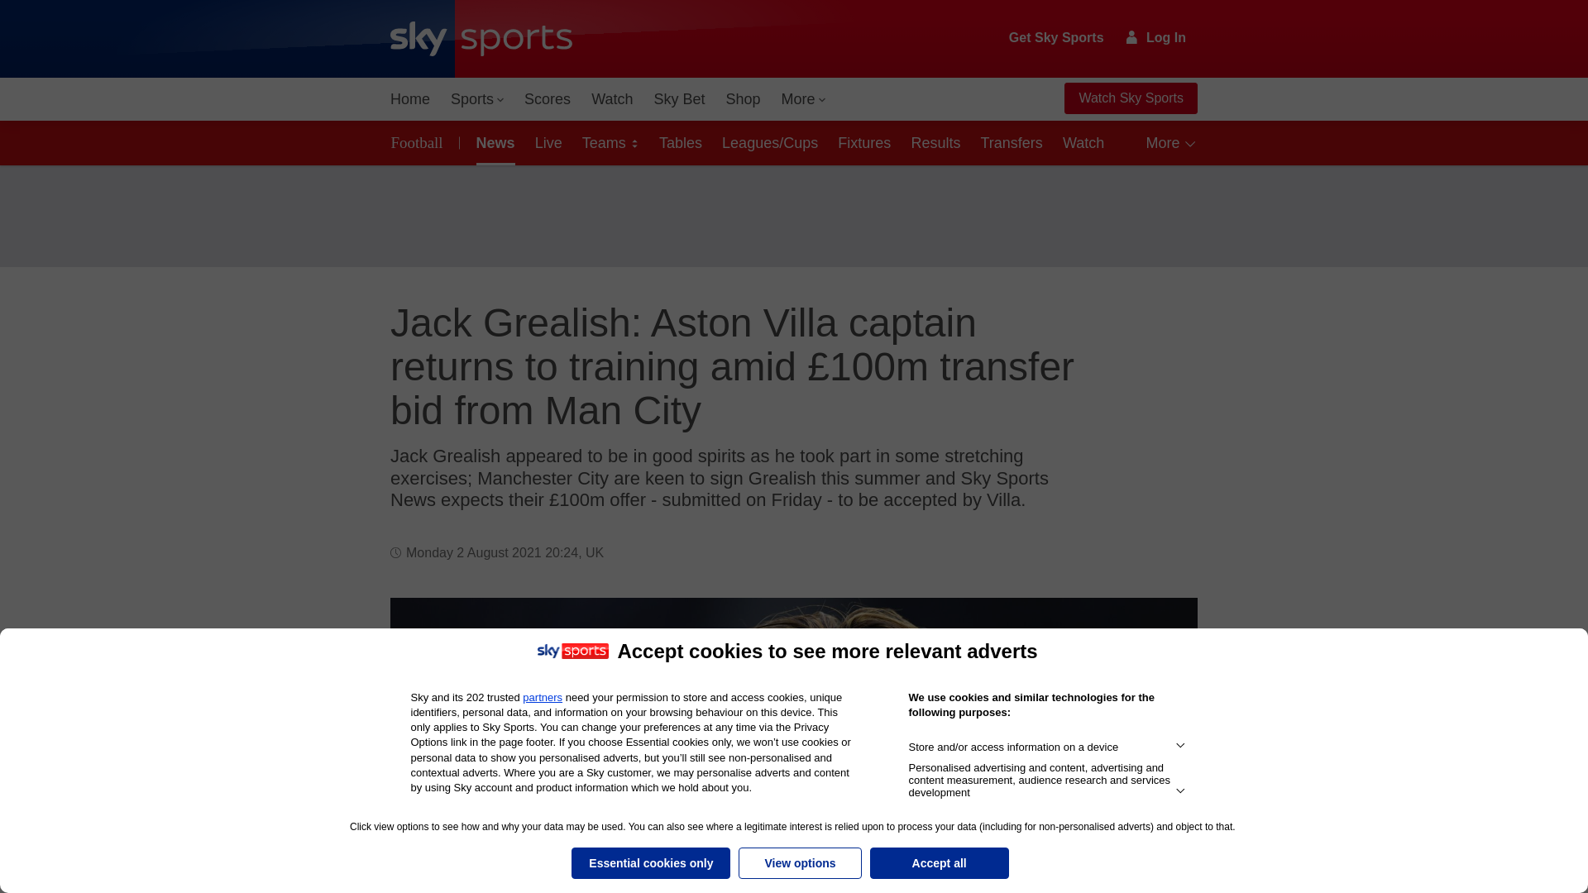 This screenshot has height=893, width=1588. I want to click on Sports, so click(476, 99).